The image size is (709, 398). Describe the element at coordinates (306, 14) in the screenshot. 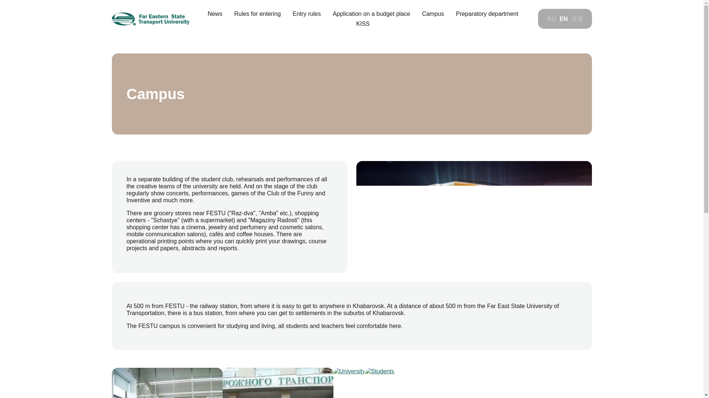

I see `Entry rules` at that location.